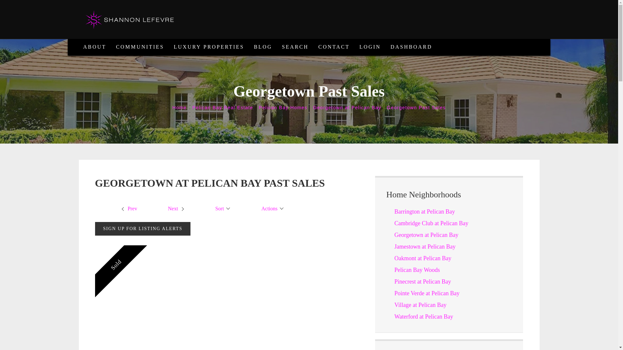  What do you see at coordinates (140, 47) in the screenshot?
I see `COMMUNITIES` at bounding box center [140, 47].